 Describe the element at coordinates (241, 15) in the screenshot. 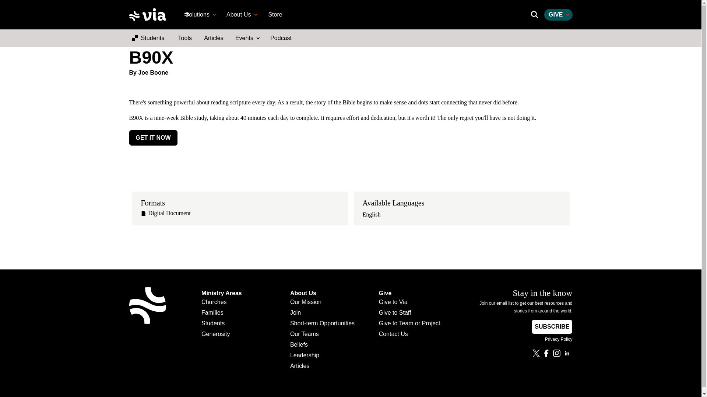

I see `About Us` at that location.